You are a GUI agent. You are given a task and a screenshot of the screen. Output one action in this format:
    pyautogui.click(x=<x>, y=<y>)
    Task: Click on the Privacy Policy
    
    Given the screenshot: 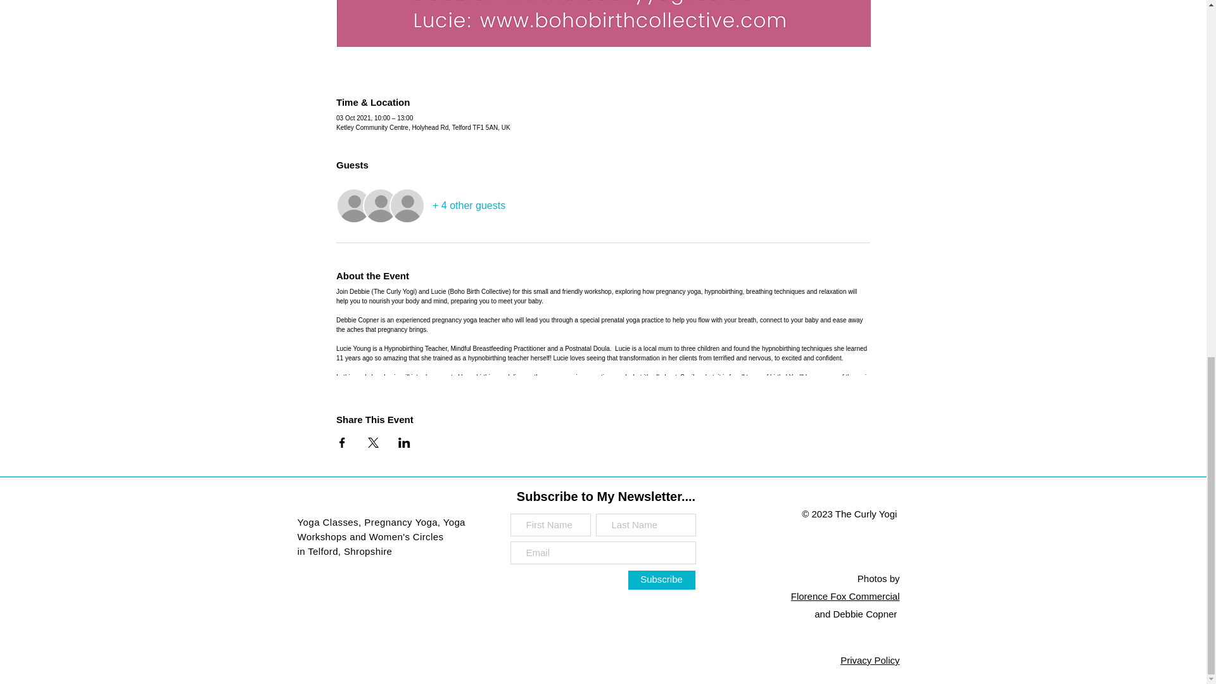 What is the action you would take?
    pyautogui.click(x=870, y=660)
    